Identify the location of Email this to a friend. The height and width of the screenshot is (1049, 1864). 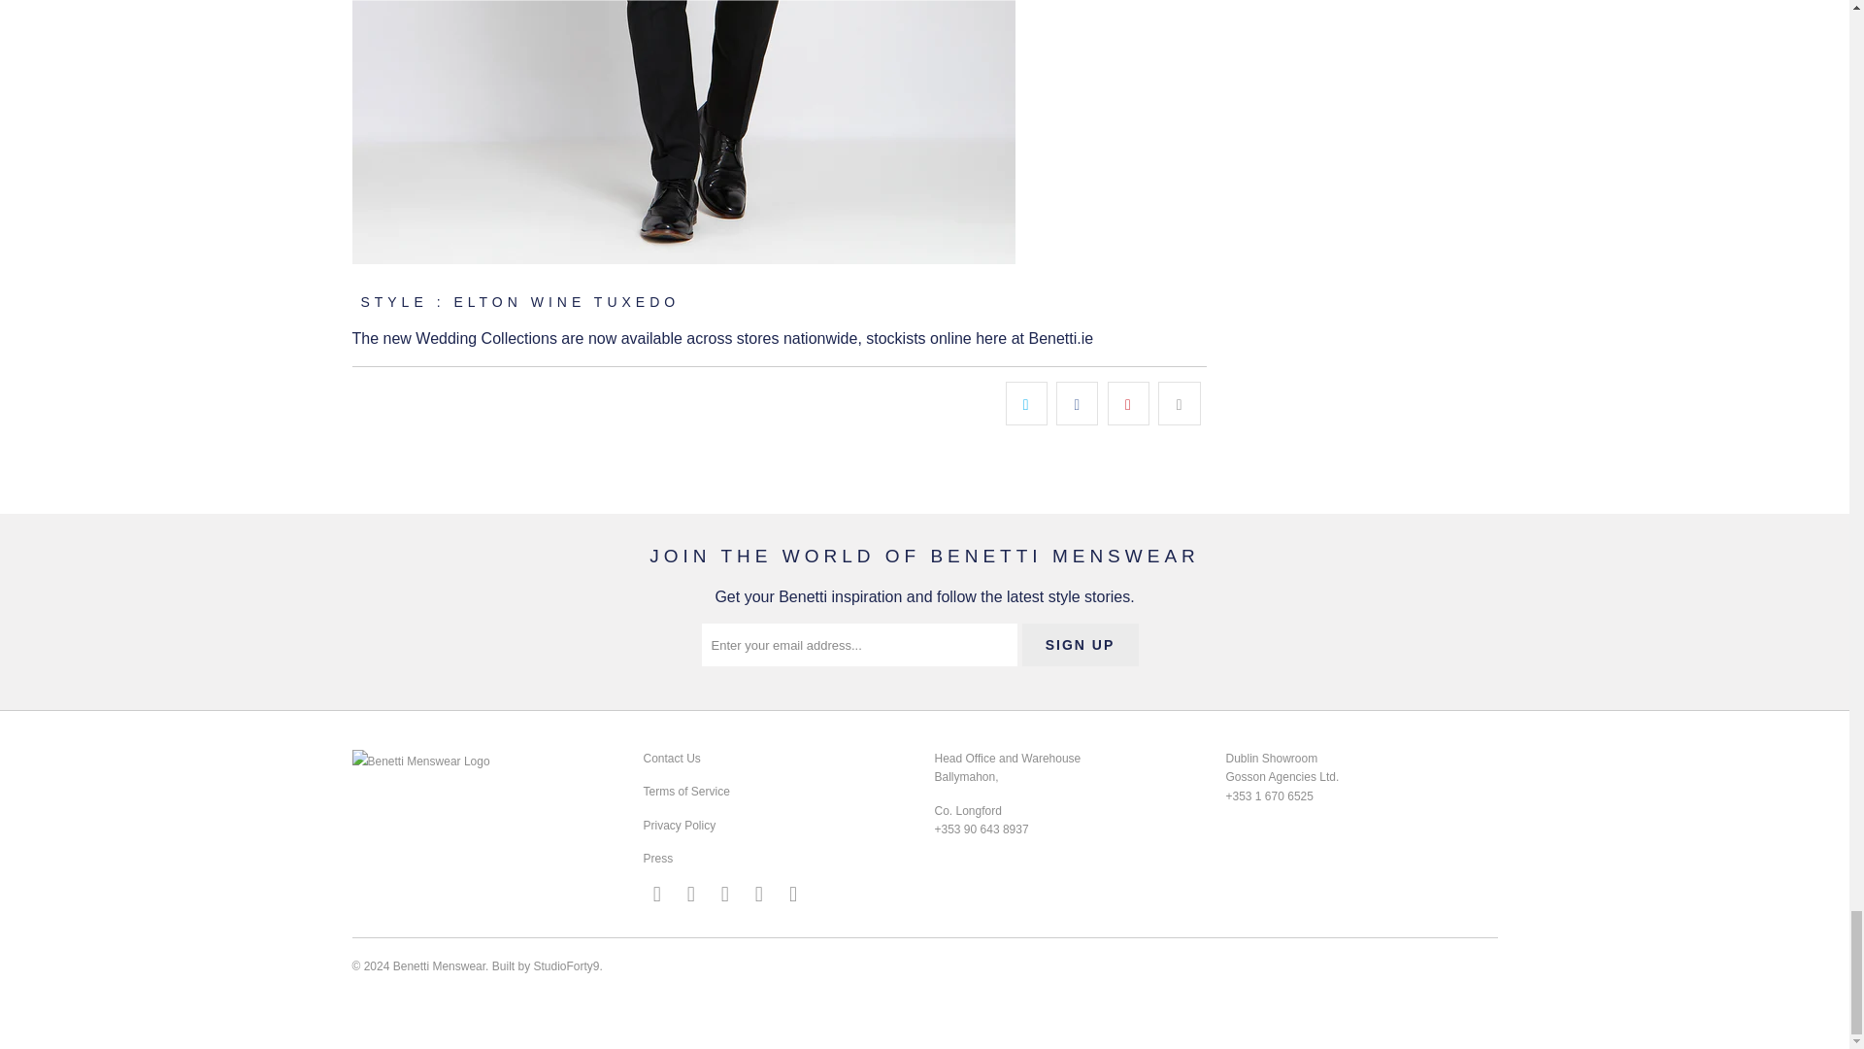
(1179, 404).